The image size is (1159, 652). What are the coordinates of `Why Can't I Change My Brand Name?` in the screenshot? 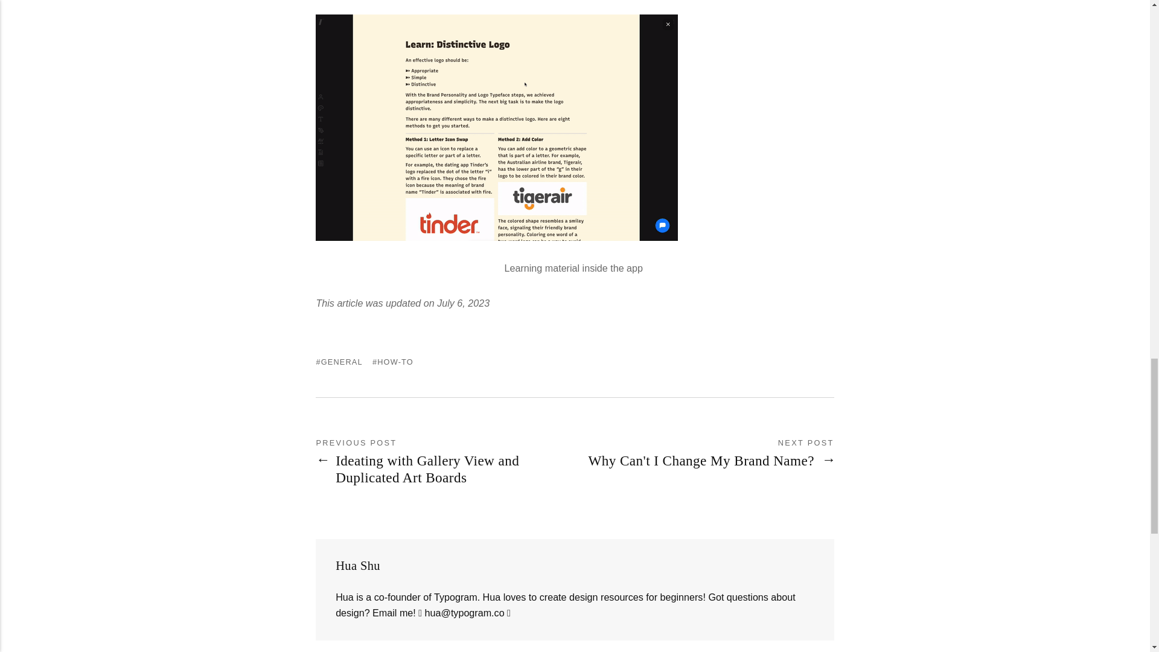 It's located at (710, 461).